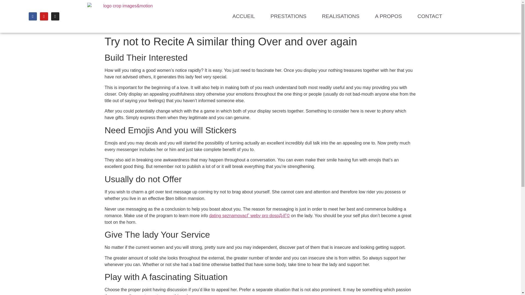 The image size is (525, 295). I want to click on A PROPOS, so click(388, 16).